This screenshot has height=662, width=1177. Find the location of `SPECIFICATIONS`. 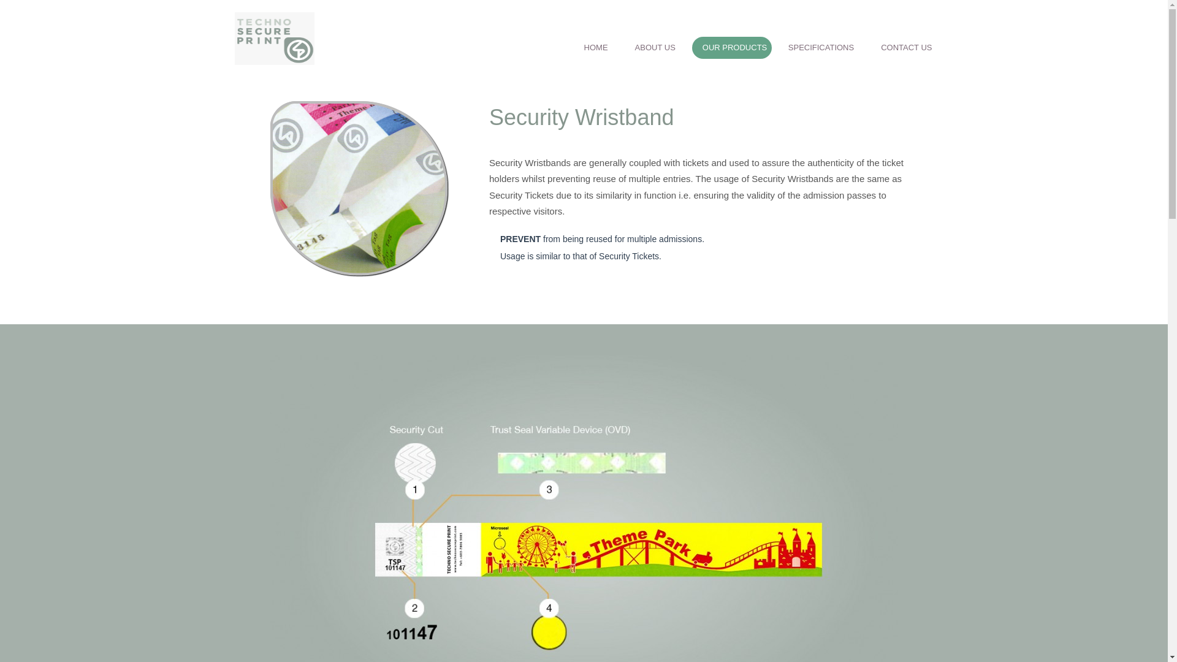

SPECIFICATIONS is located at coordinates (821, 48).